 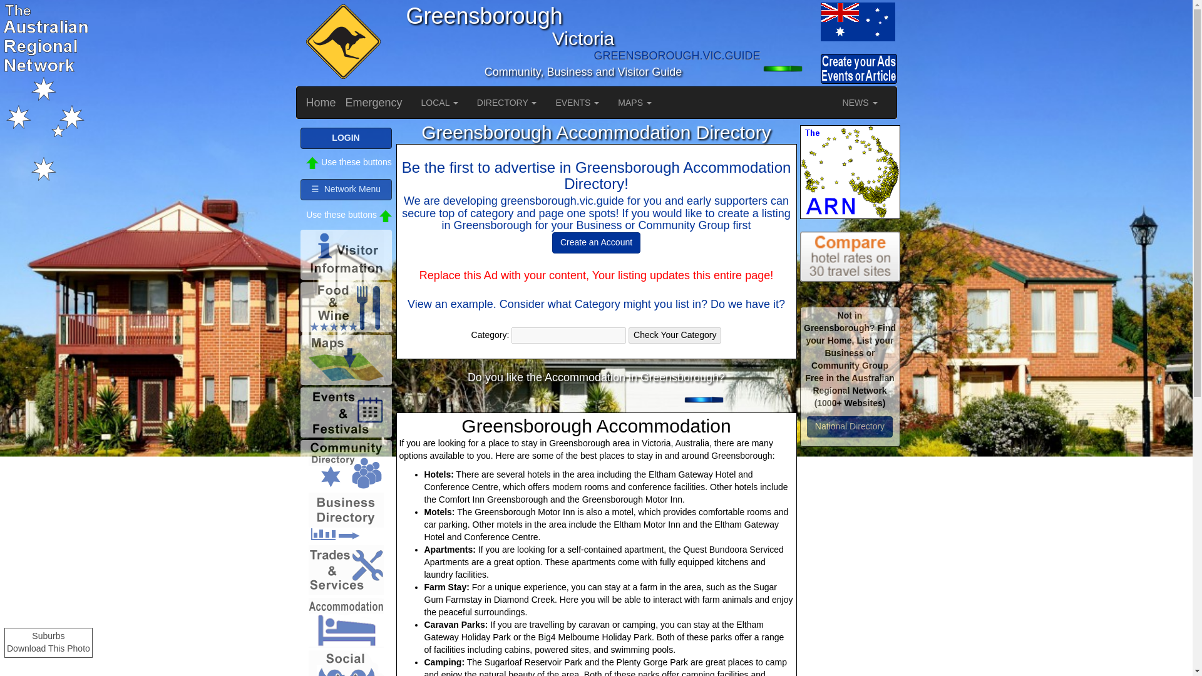 What do you see at coordinates (321, 103) in the screenshot?
I see `Home` at bounding box center [321, 103].